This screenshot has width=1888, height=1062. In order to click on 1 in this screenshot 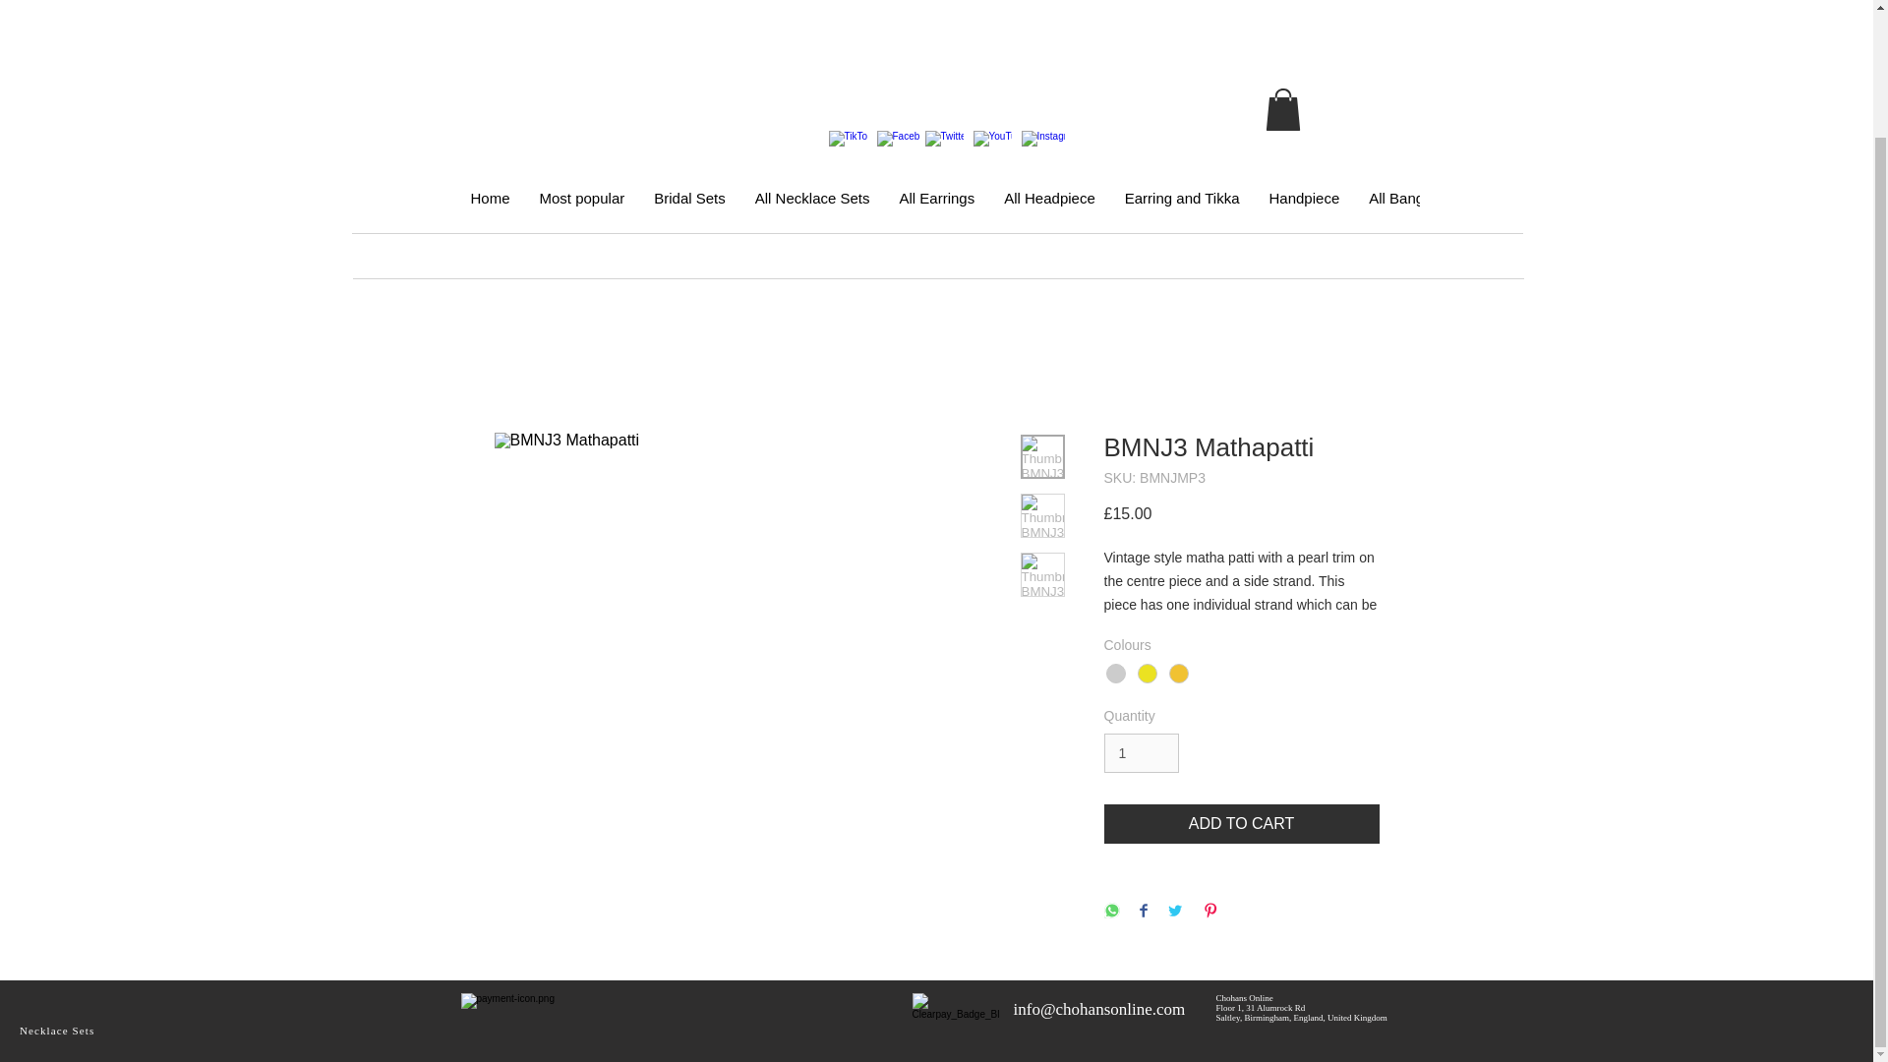, I will do `click(1141, 753)`.